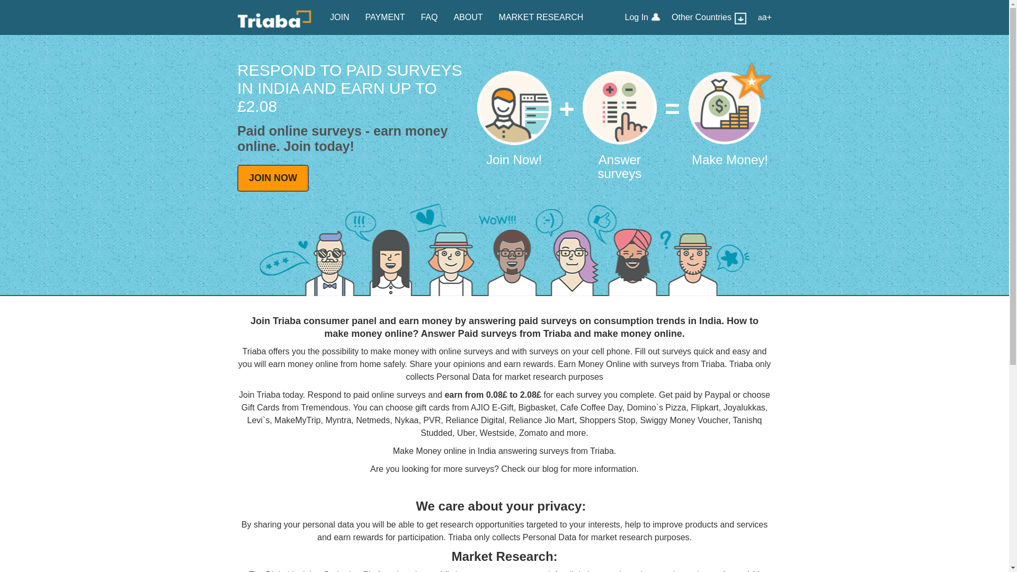 This screenshot has height=572, width=1017. Describe the element at coordinates (467, 17) in the screenshot. I see `ABOUT` at that location.